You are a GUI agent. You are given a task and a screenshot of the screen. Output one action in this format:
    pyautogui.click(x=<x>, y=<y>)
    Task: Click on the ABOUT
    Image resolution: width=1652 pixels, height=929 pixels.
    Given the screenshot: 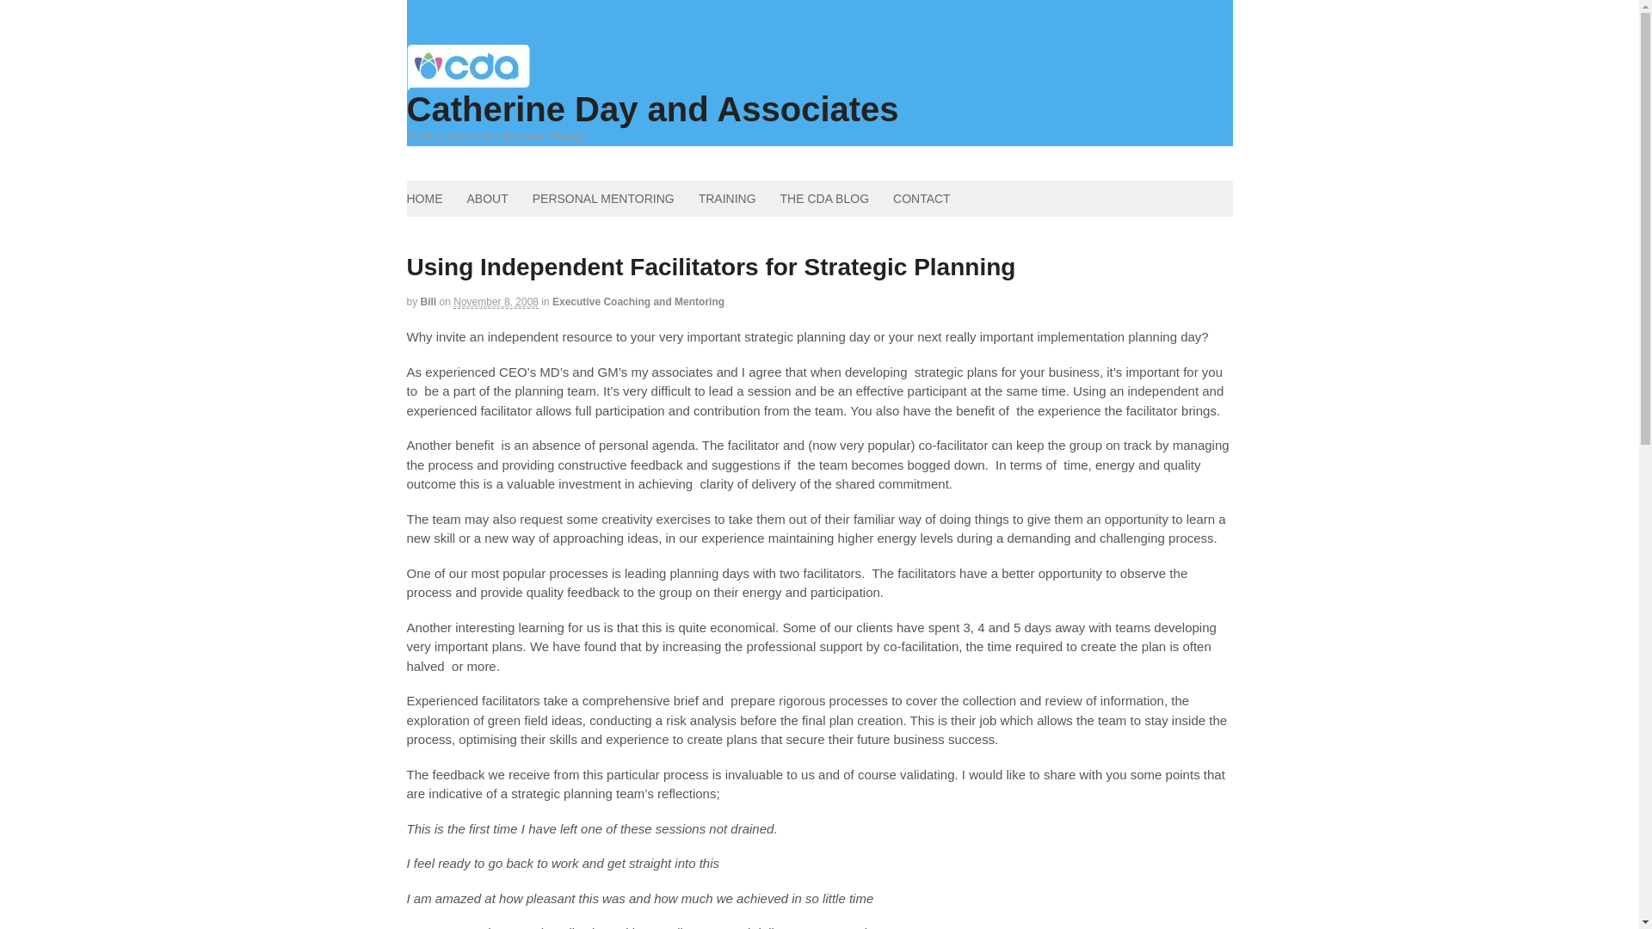 What is the action you would take?
    pyautogui.click(x=487, y=198)
    